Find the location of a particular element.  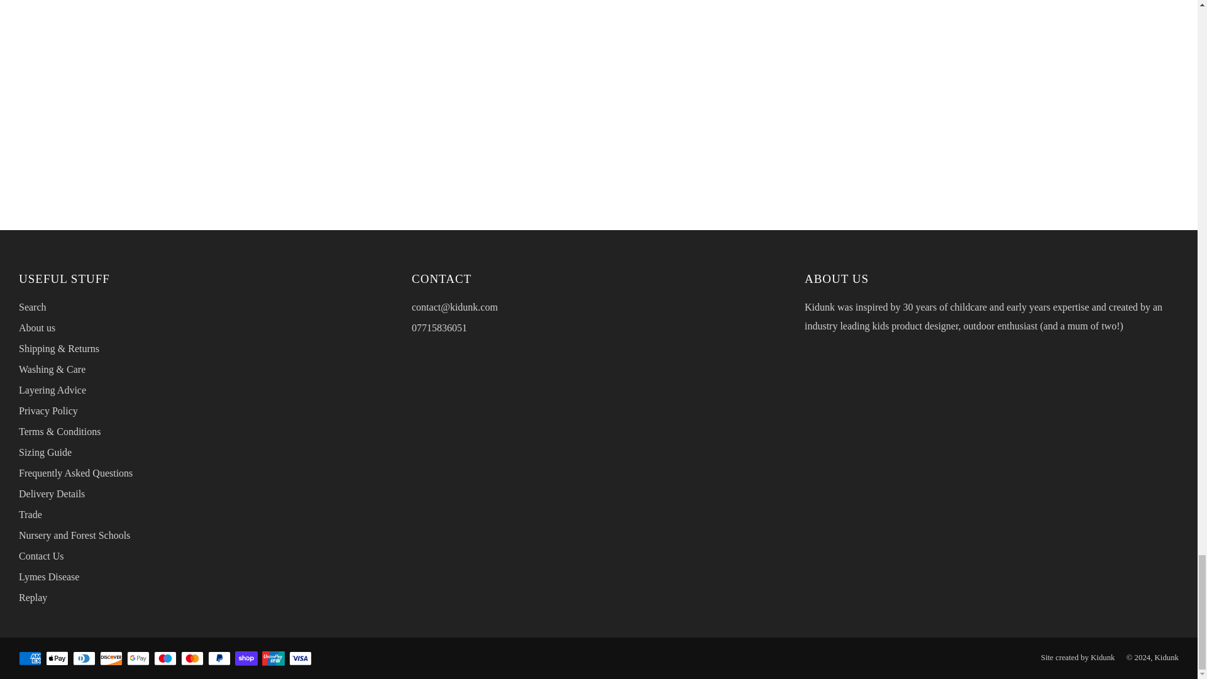

Shop Pay is located at coordinates (246, 659).